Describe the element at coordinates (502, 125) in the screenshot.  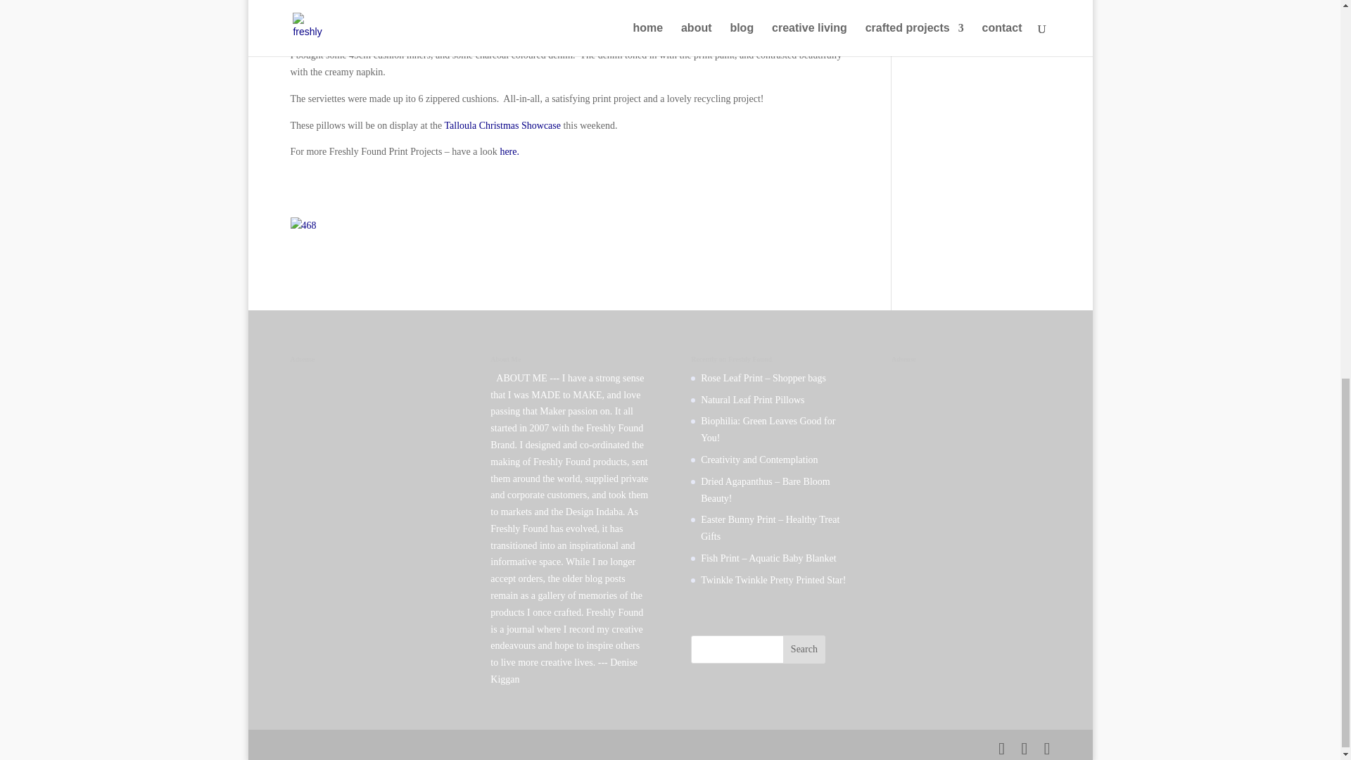
I see `Talloula Christmas Showcase` at that location.